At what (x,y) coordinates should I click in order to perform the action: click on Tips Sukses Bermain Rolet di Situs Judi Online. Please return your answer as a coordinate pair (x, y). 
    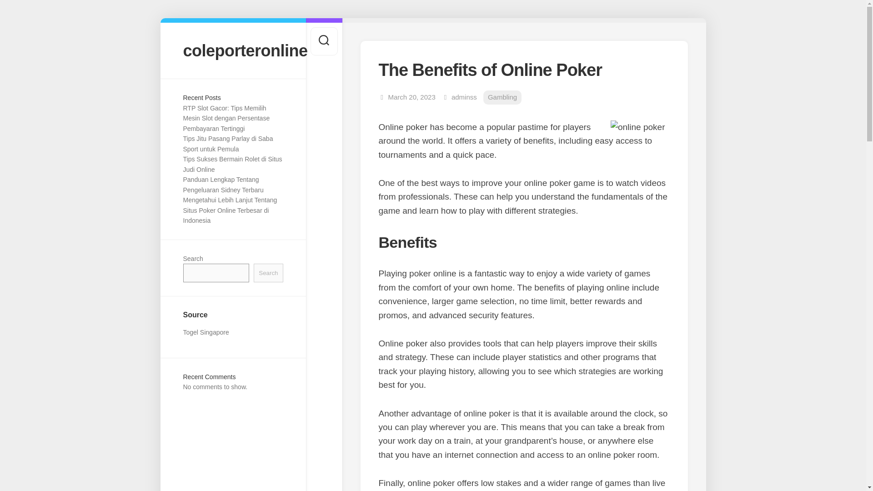
    Looking at the image, I should click on (232, 165).